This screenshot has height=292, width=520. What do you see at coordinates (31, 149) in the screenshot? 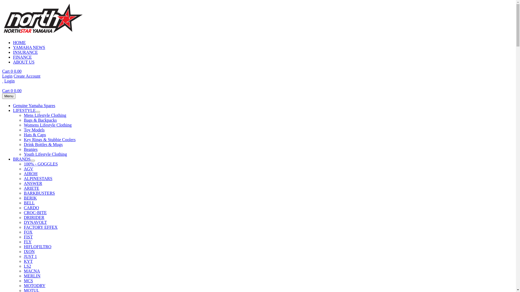
I see `Beanies` at bounding box center [31, 149].